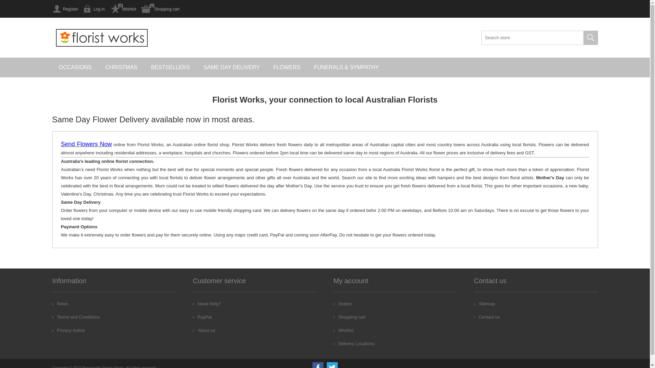  I want to click on Wishlist, so click(343, 331).